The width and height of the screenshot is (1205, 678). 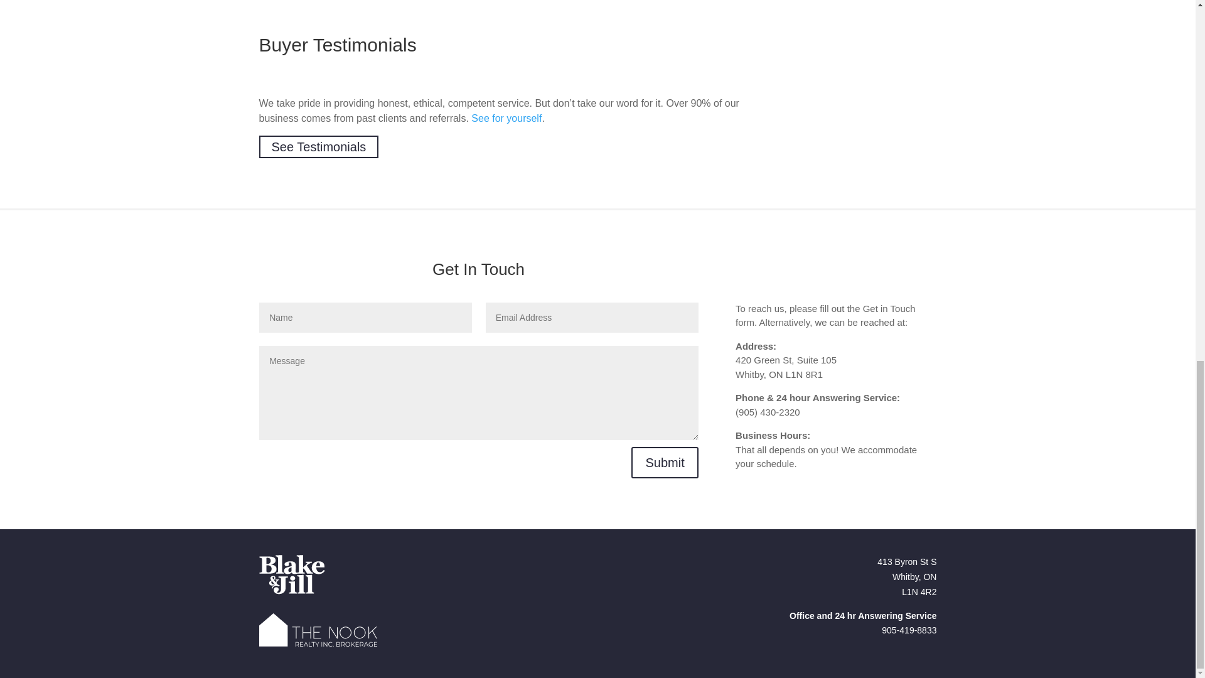 What do you see at coordinates (318, 630) in the screenshot?
I see `nooklong` at bounding box center [318, 630].